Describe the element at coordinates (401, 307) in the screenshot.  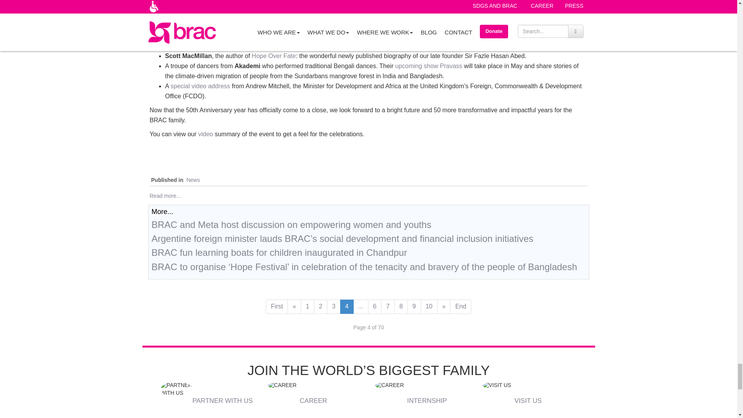
I see `8` at that location.